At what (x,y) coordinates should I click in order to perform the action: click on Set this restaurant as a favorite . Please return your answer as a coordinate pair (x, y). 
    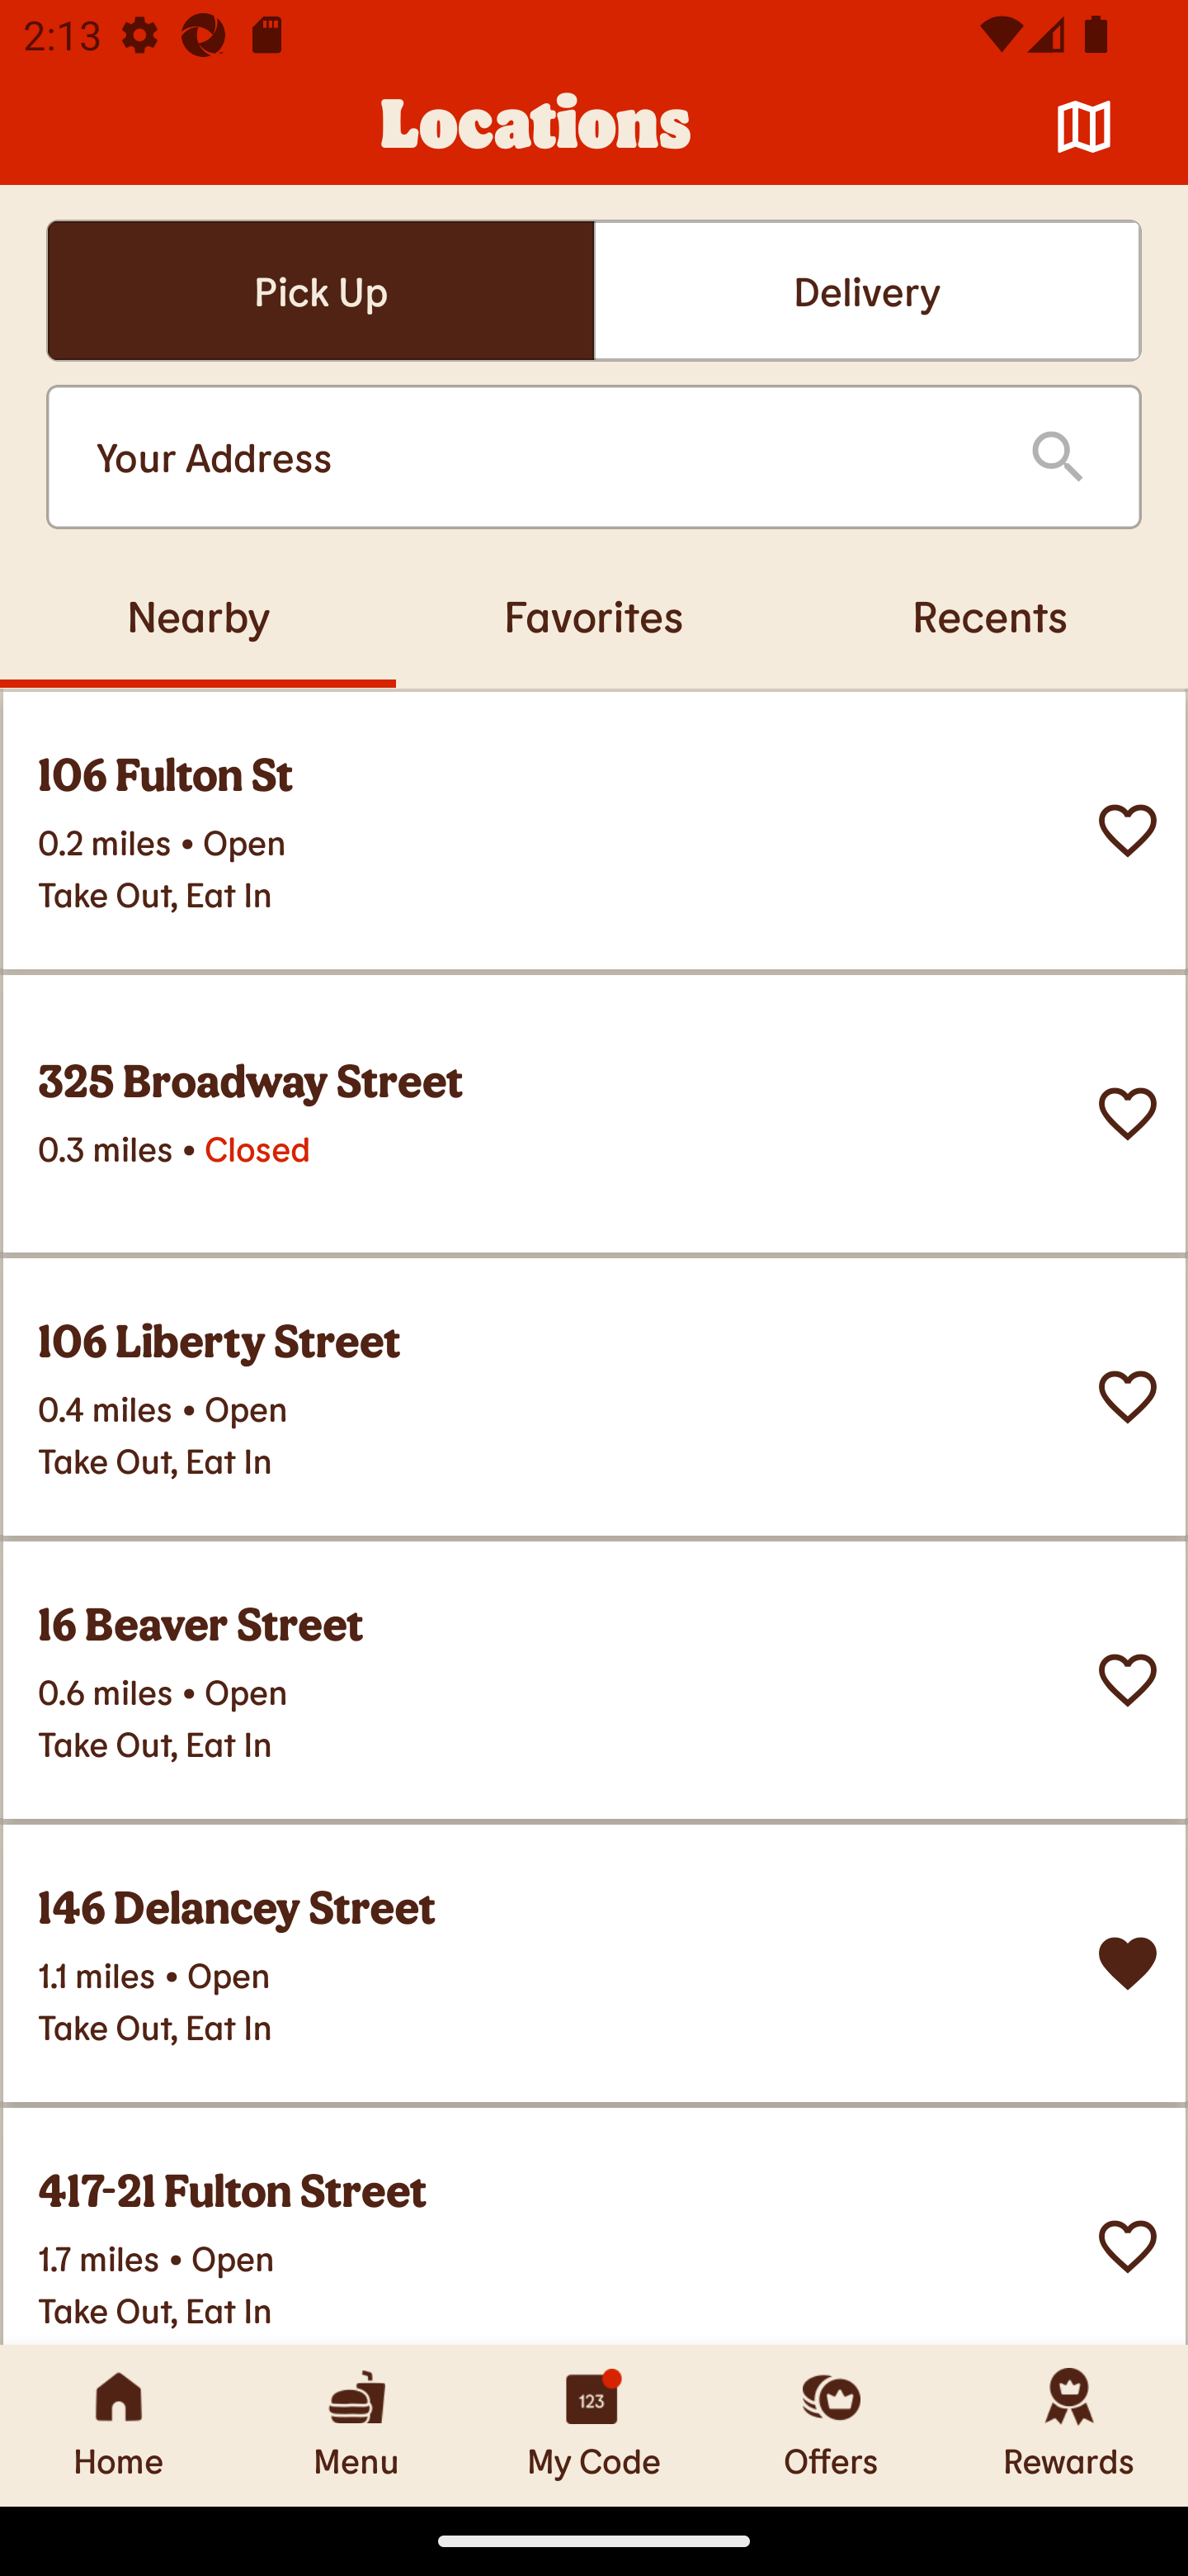
    Looking at the image, I should click on (1128, 2247).